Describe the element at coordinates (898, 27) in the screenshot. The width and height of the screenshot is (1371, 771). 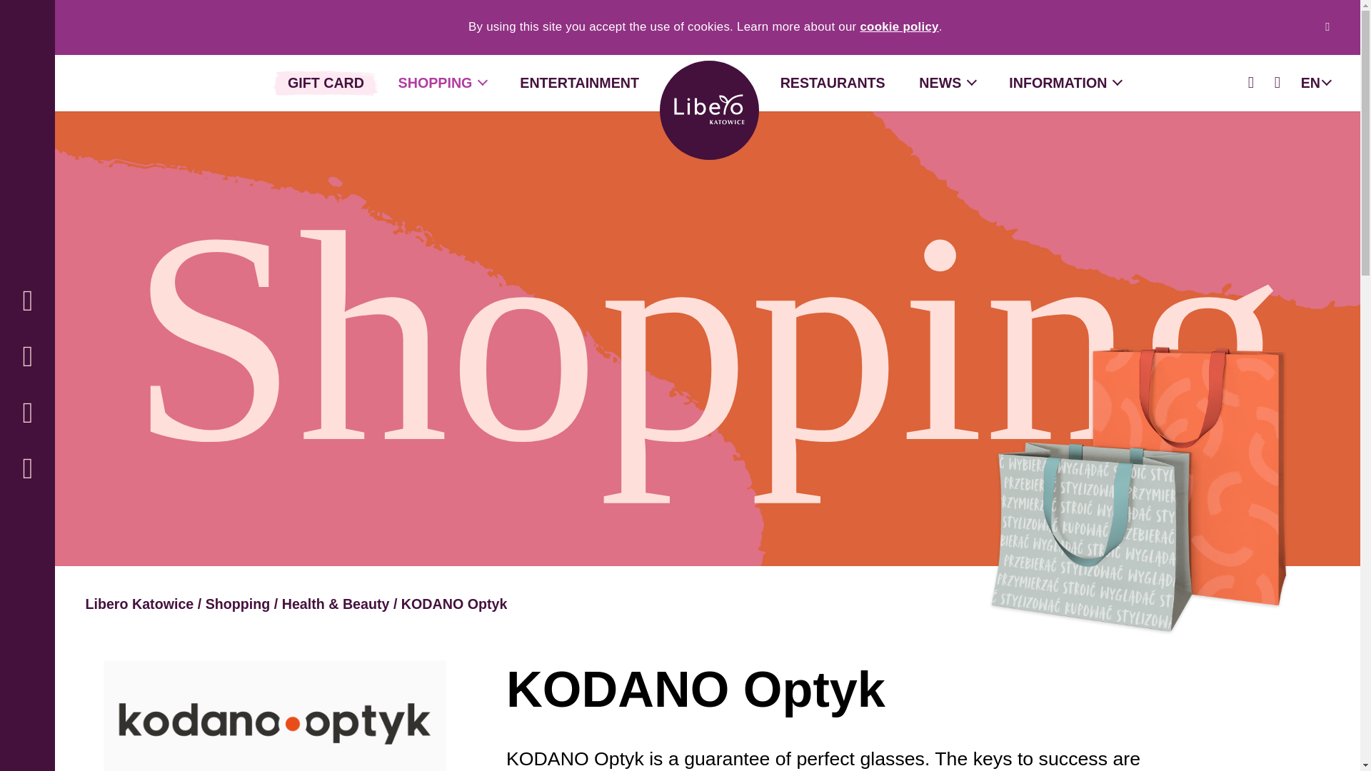
I see `cookie policy` at that location.